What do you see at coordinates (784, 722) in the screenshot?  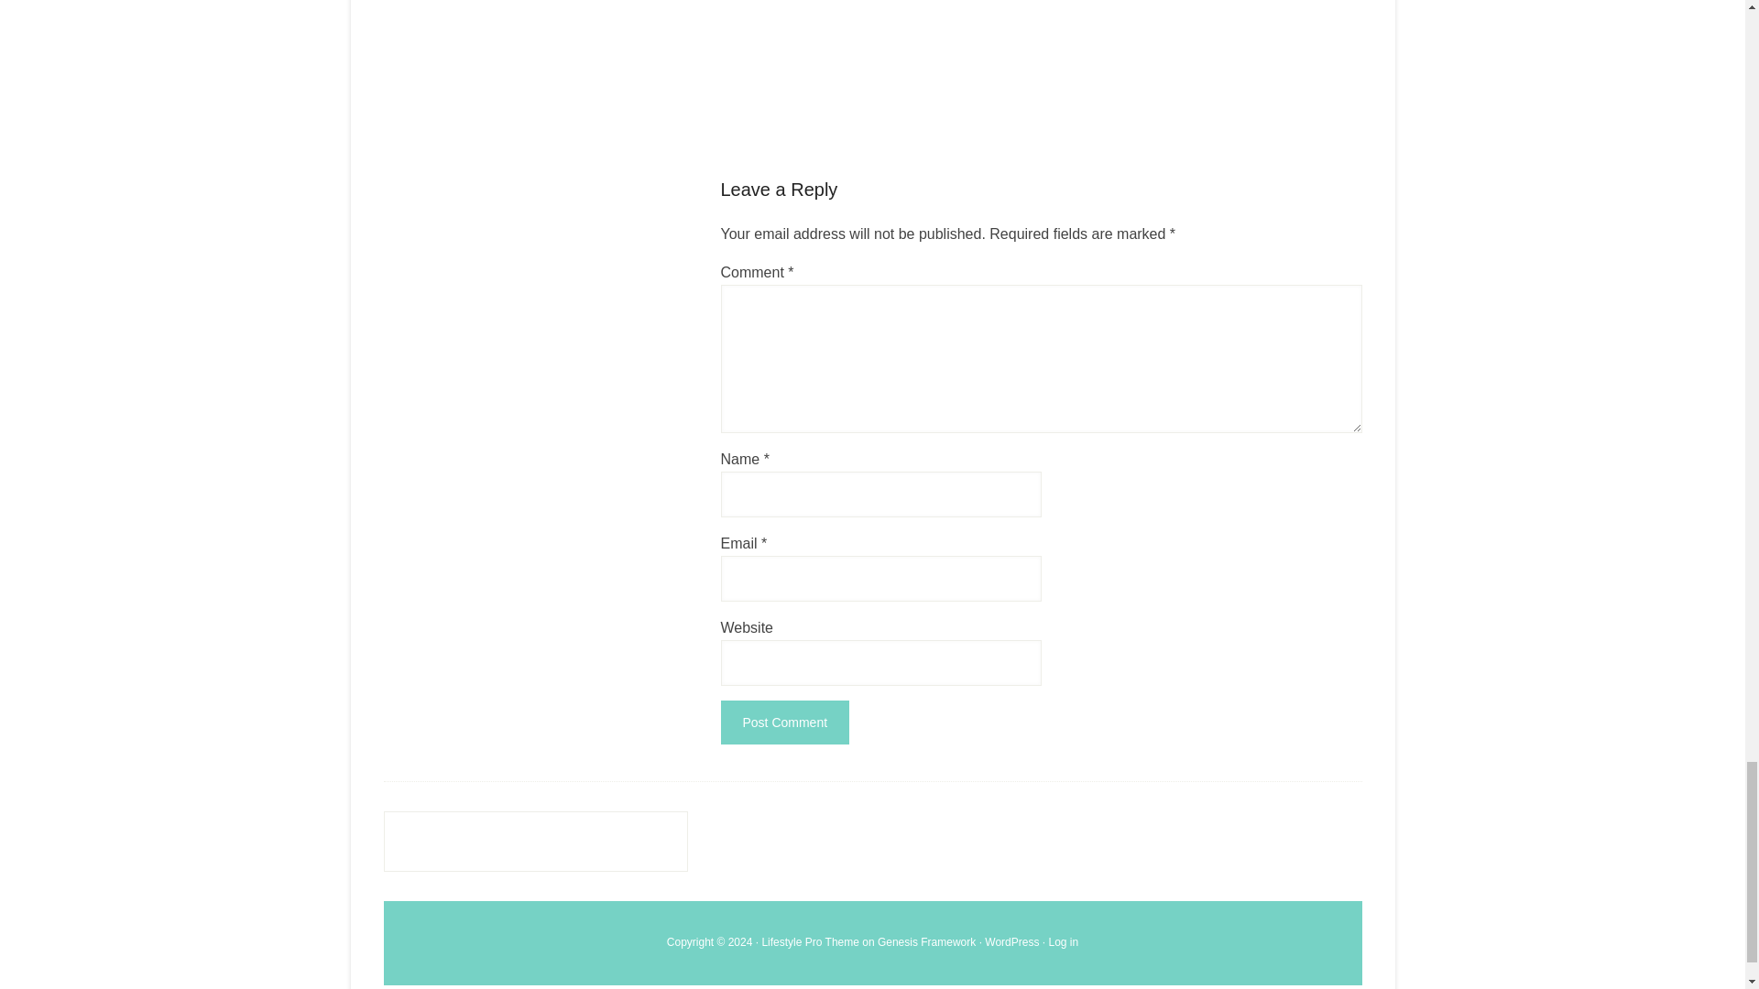 I see `Post Comment` at bounding box center [784, 722].